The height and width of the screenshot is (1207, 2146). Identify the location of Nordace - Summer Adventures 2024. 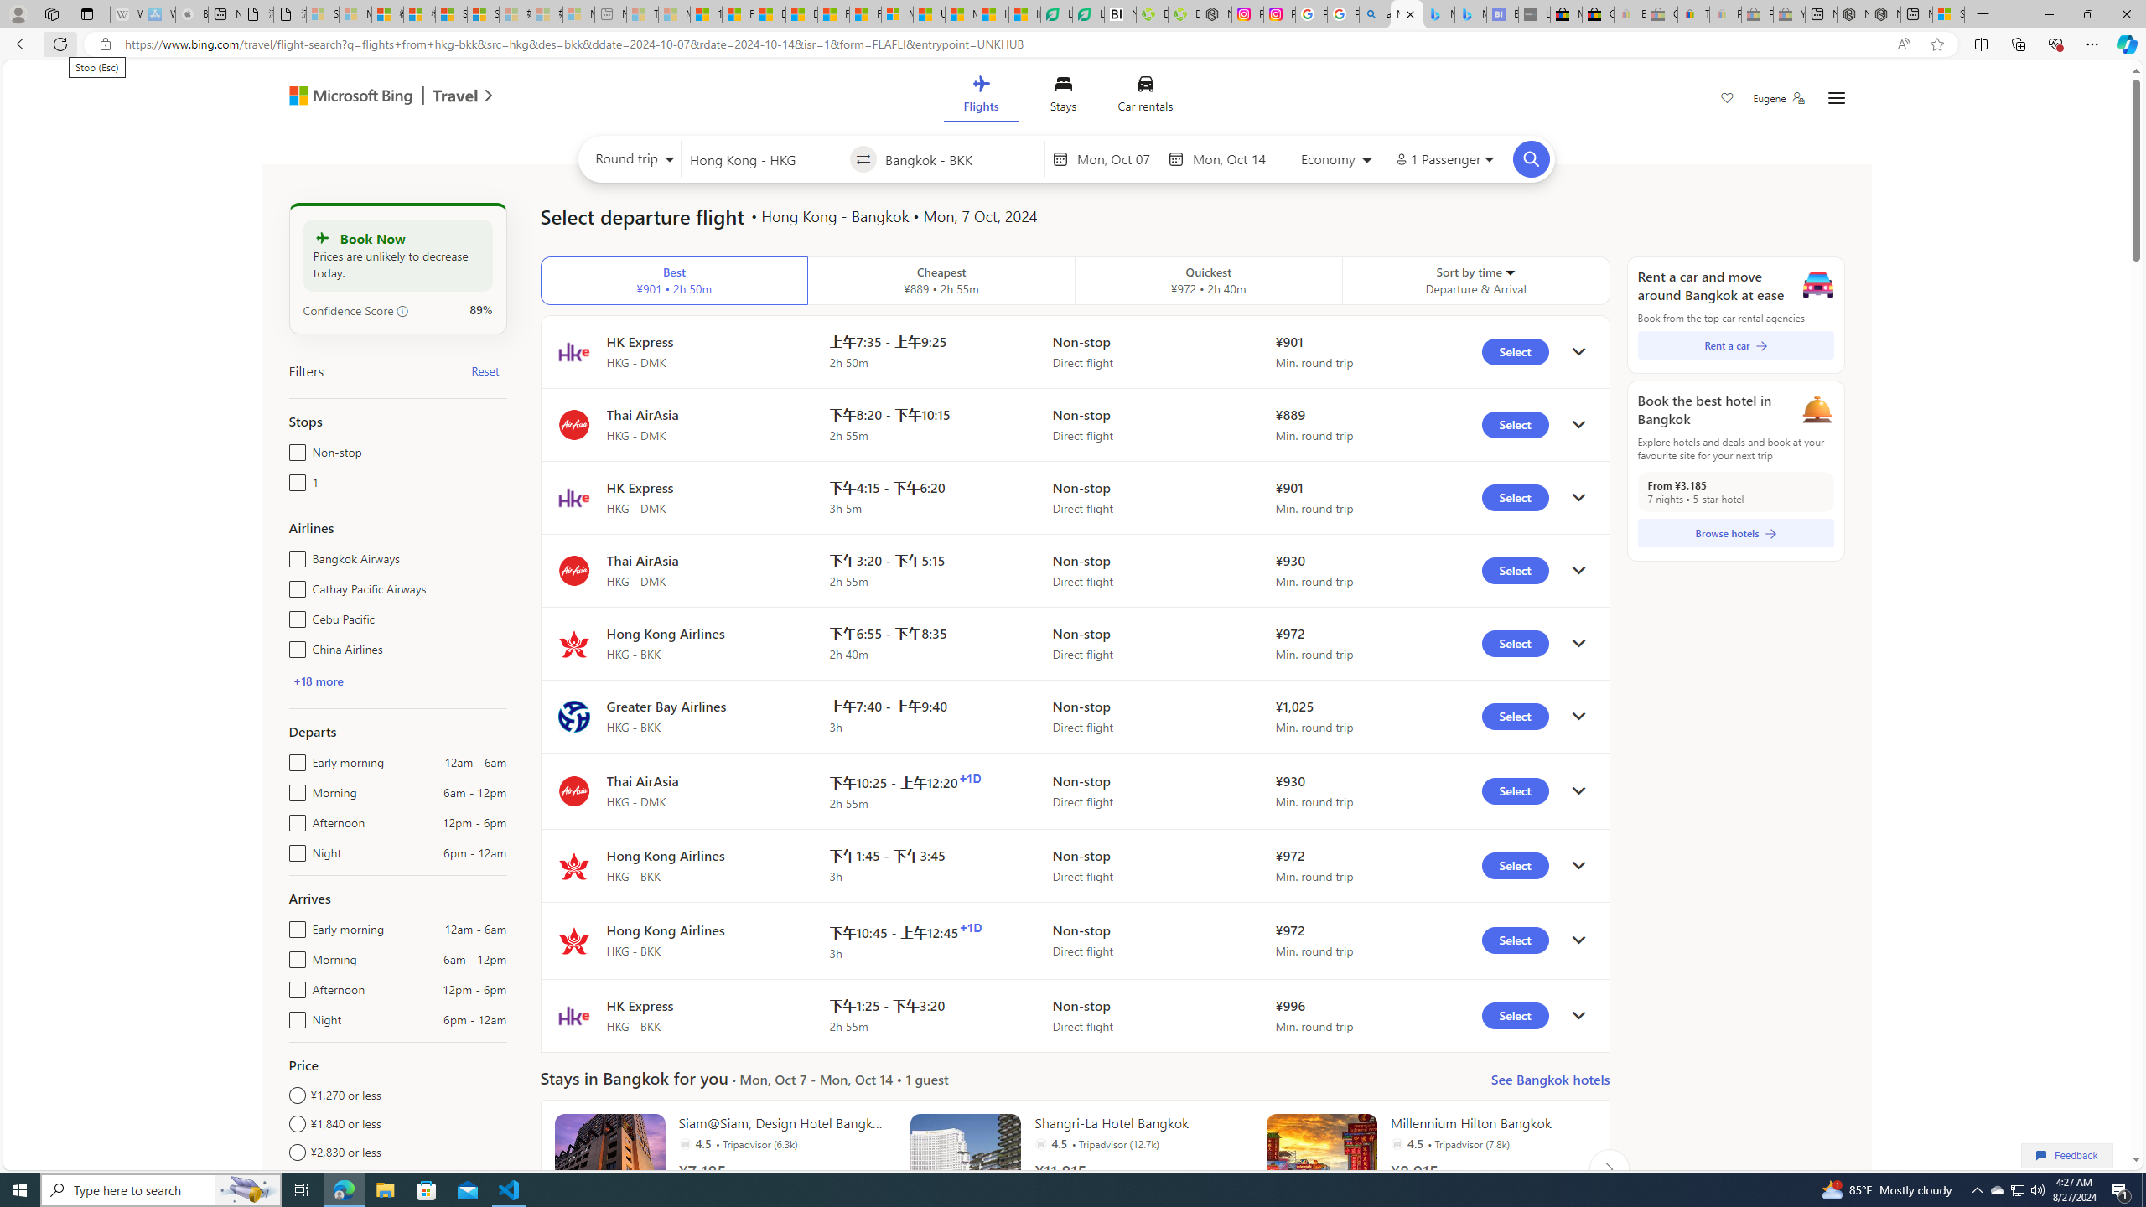
(1884, 14).